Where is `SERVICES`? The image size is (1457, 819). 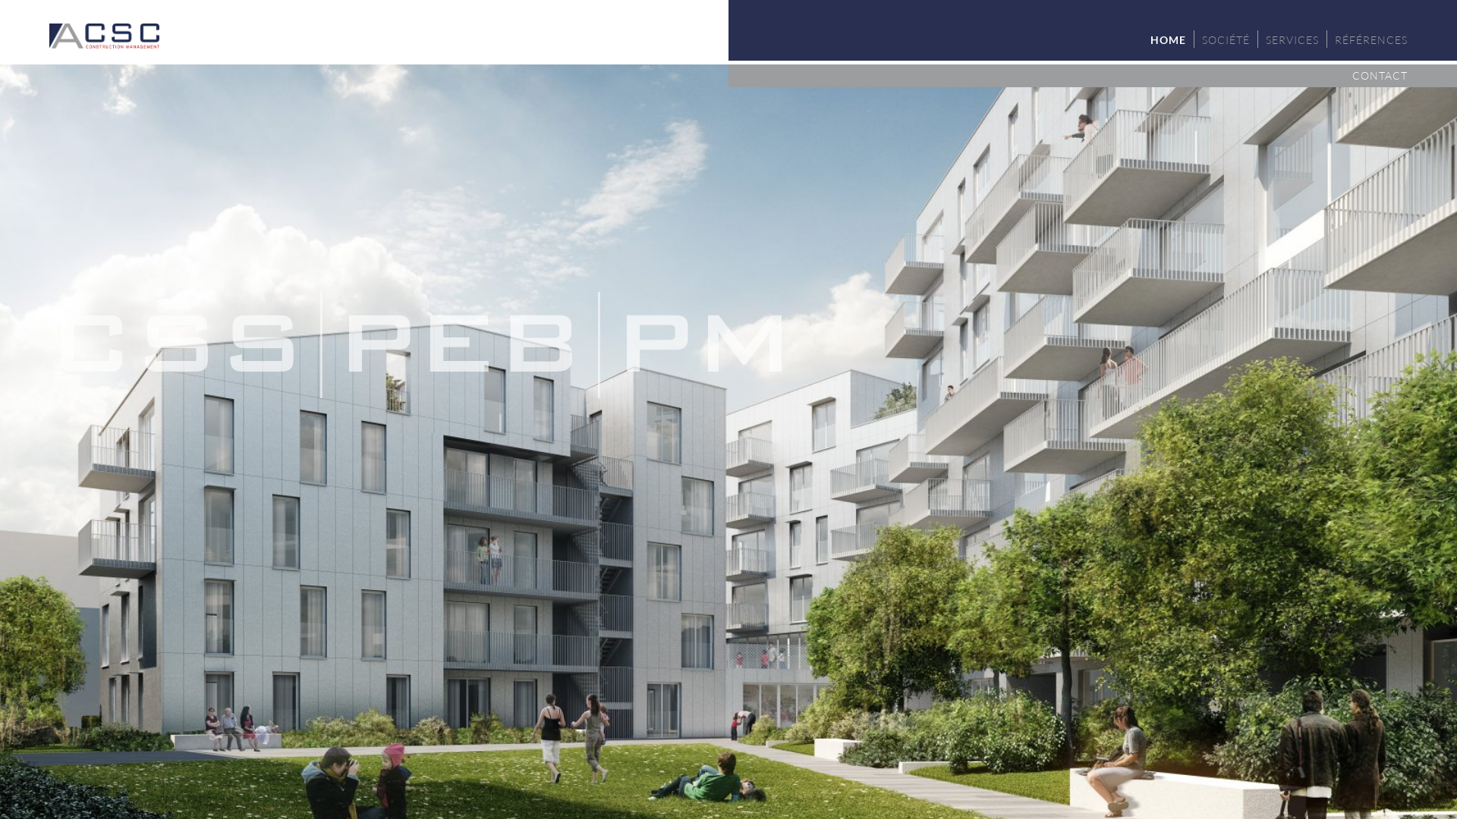 SERVICES is located at coordinates (1292, 39).